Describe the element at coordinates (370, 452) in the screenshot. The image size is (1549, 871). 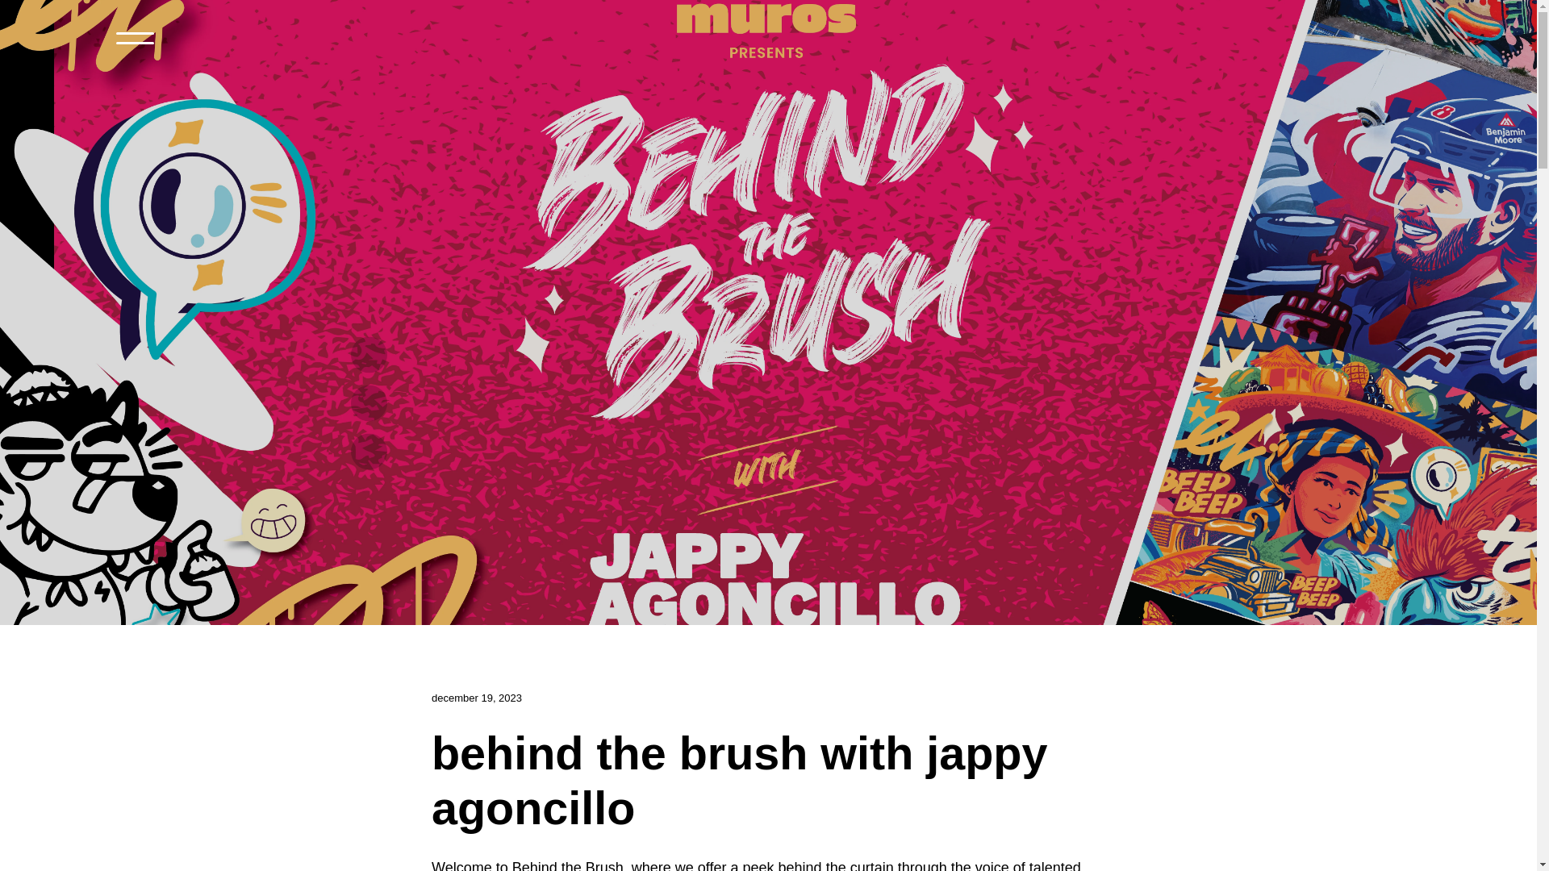
I see `Share on LinkedIn` at that location.